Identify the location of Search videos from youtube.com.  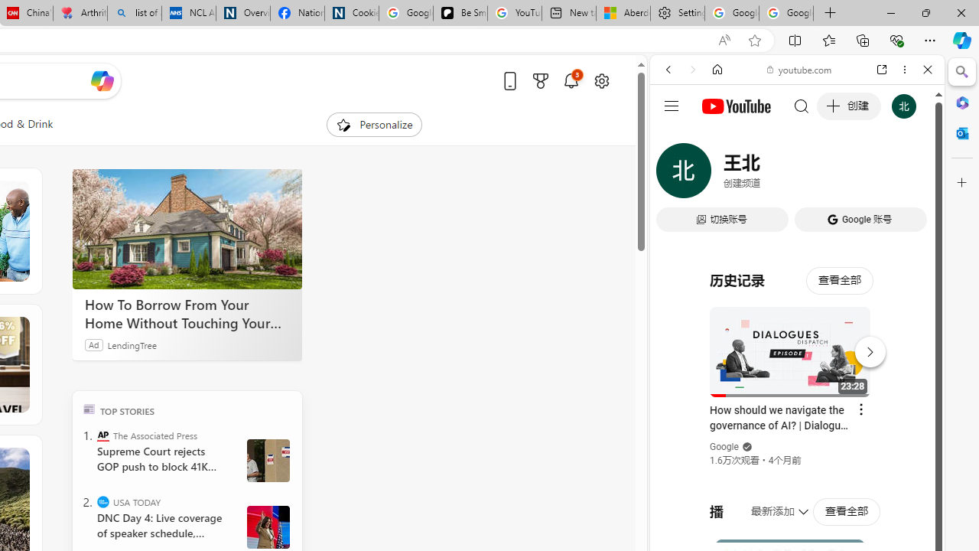
(769, 504).